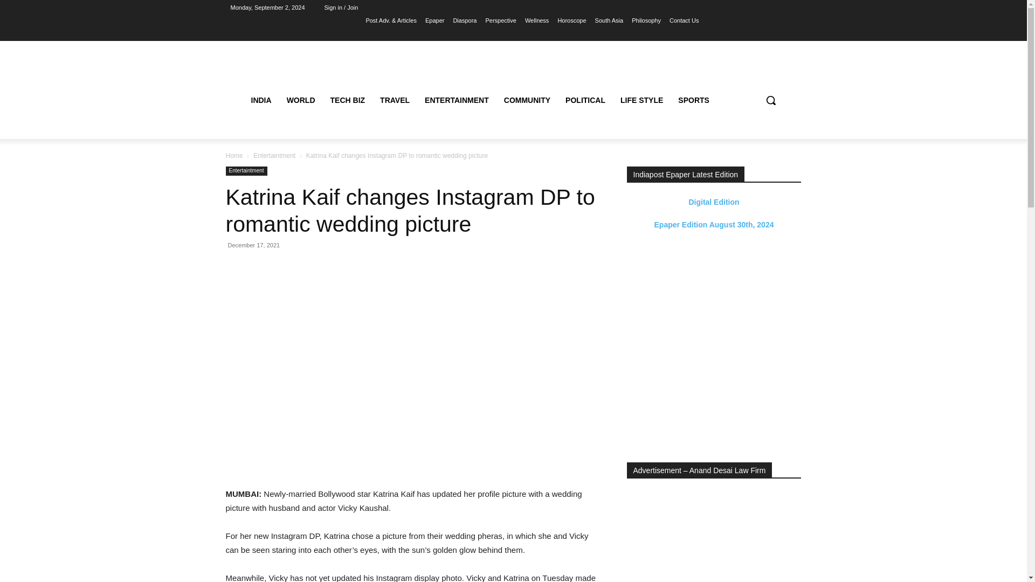 This screenshot has width=1035, height=582. I want to click on Epaper, so click(434, 20).